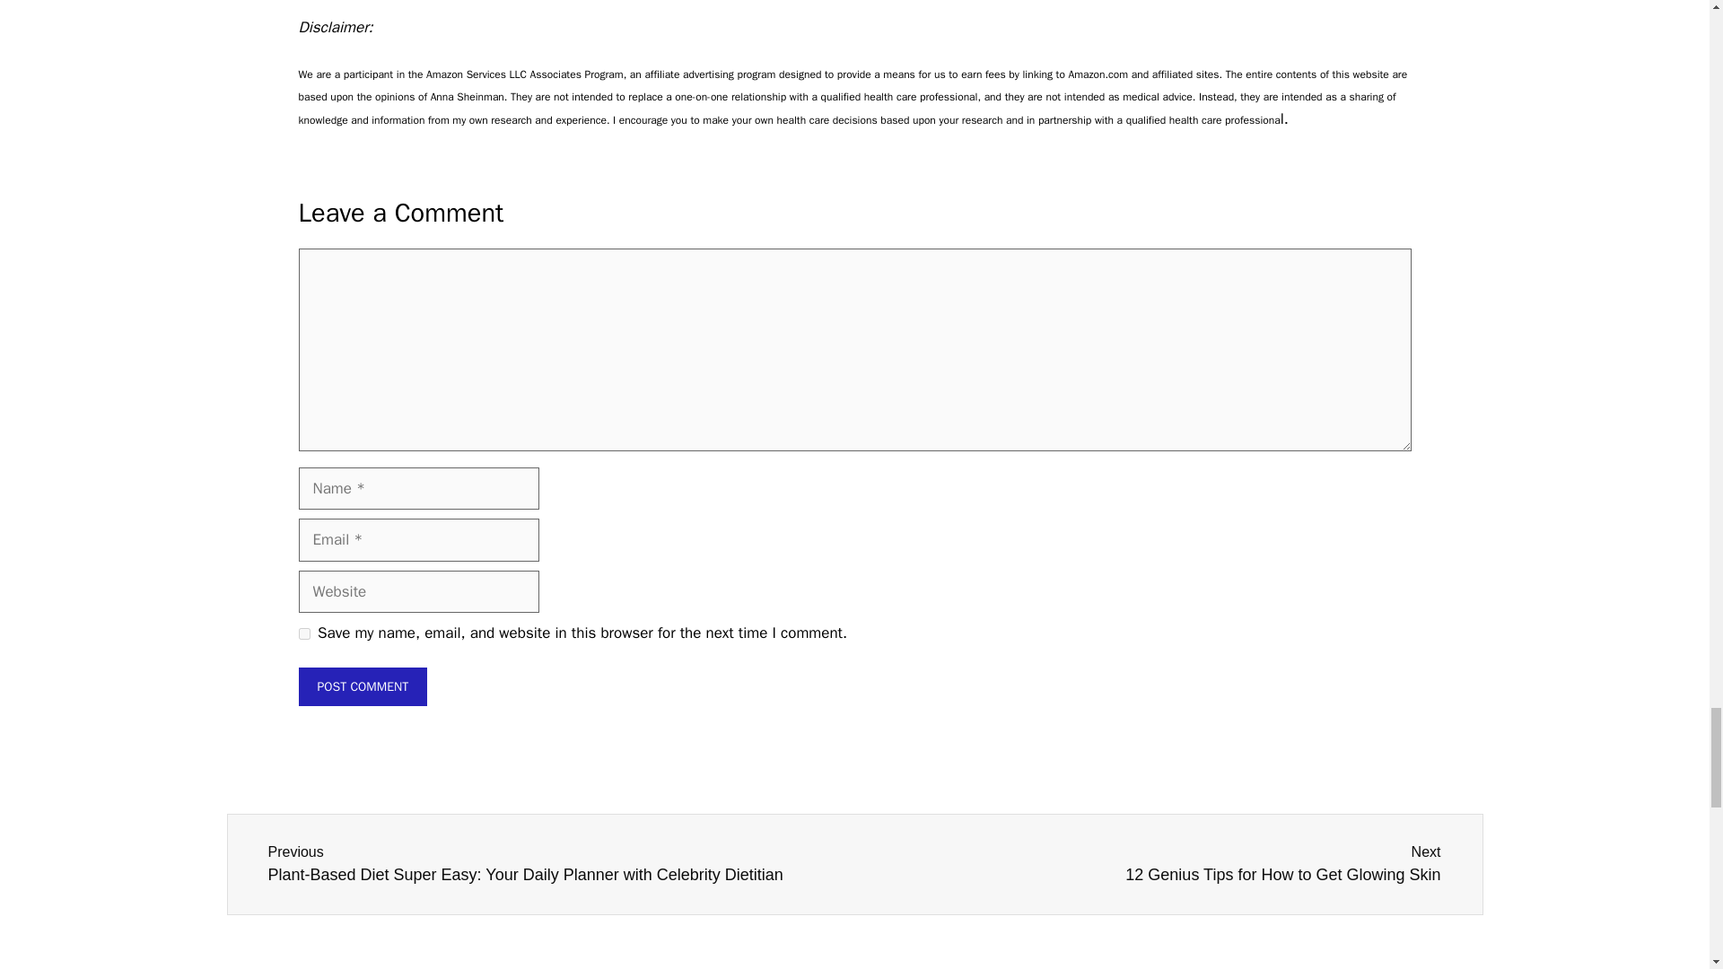 This screenshot has height=969, width=1723. Describe the element at coordinates (363, 687) in the screenshot. I see `Post Comment` at that location.